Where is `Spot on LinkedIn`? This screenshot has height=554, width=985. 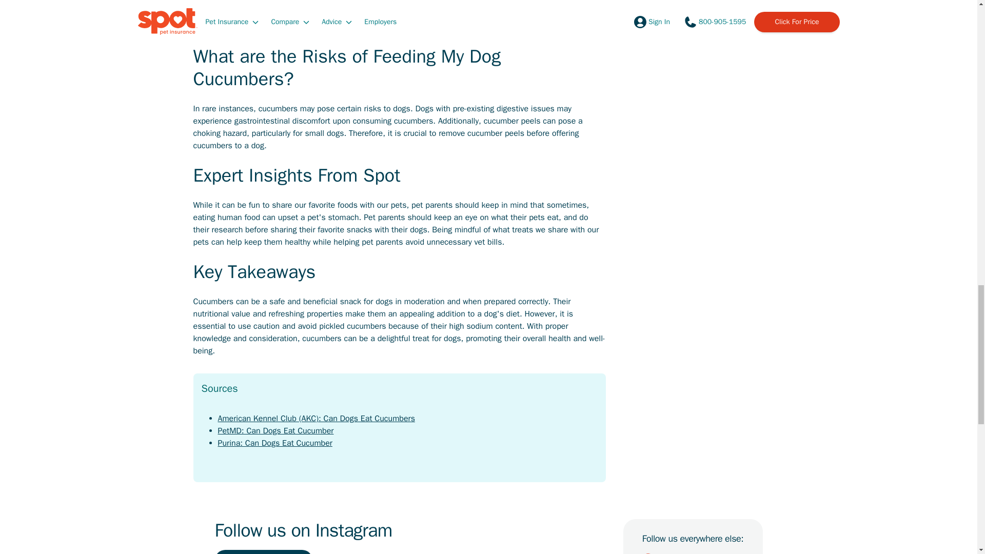
Spot on LinkedIn is located at coordinates (670, 553).